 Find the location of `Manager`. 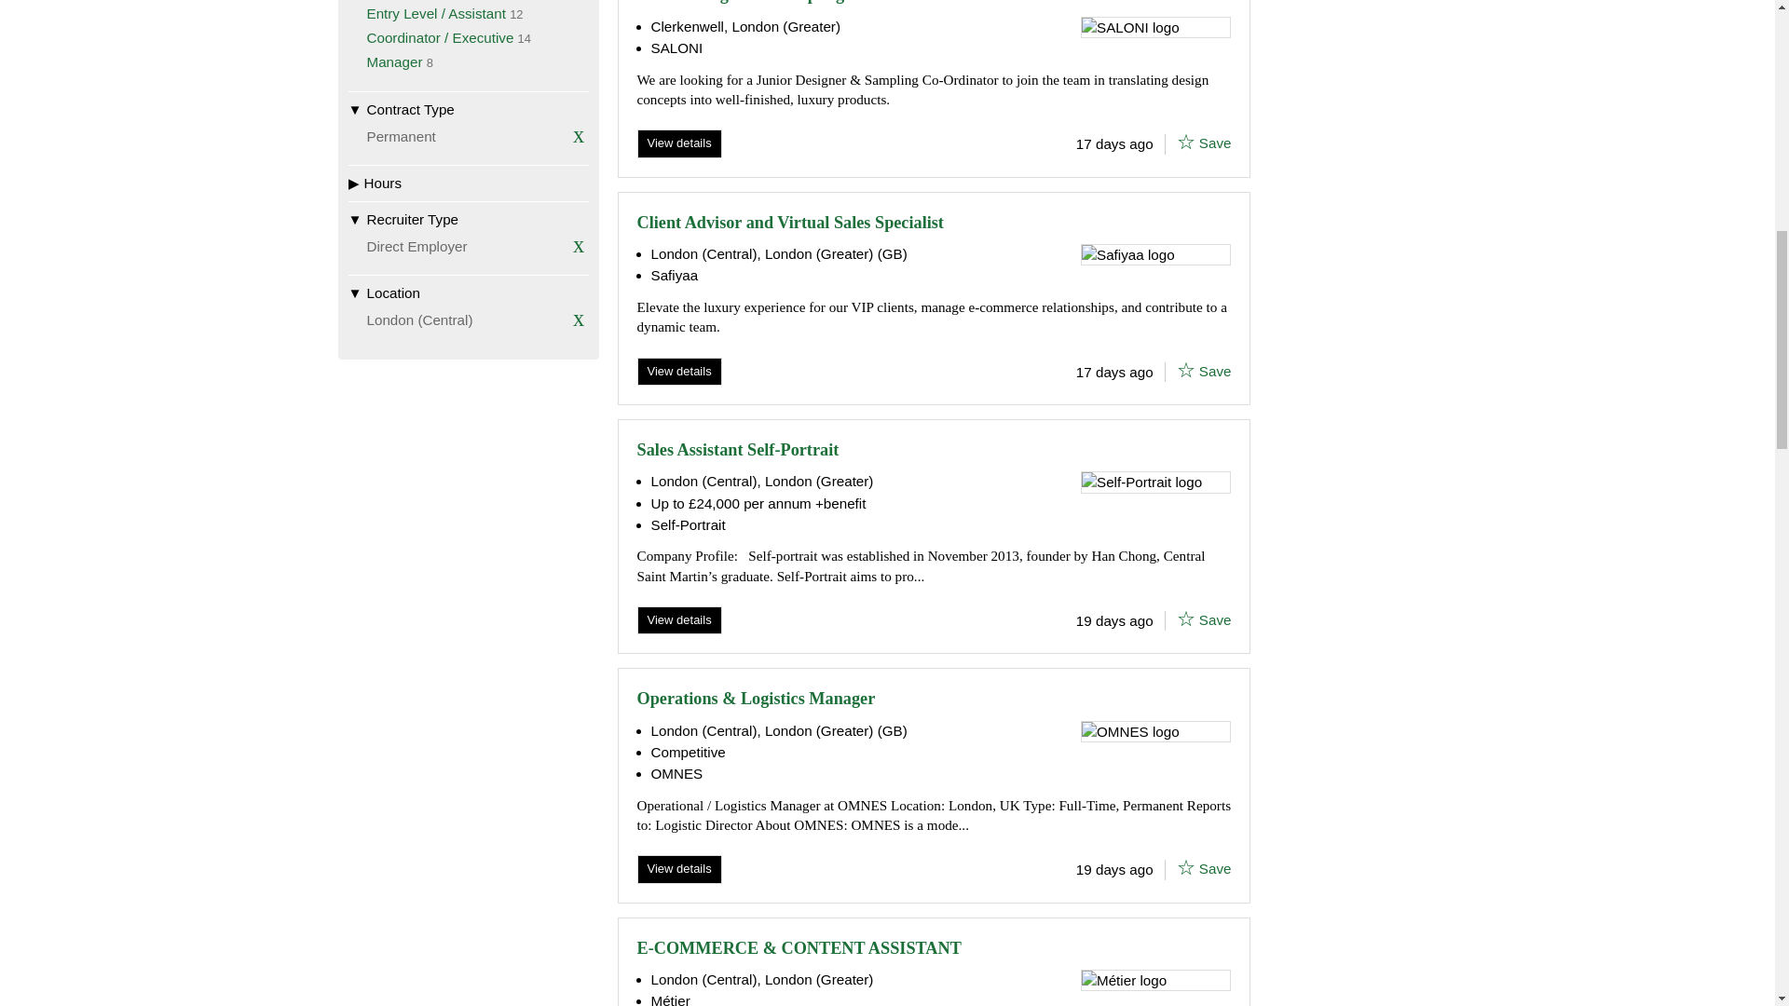

Manager is located at coordinates (394, 61).